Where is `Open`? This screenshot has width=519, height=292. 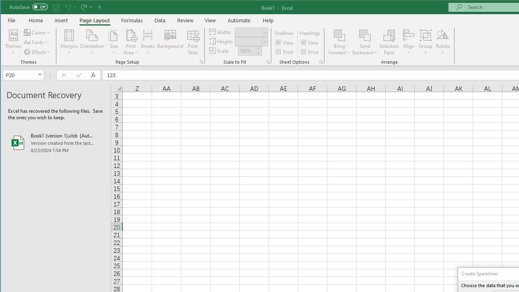 Open is located at coordinates (41, 75).